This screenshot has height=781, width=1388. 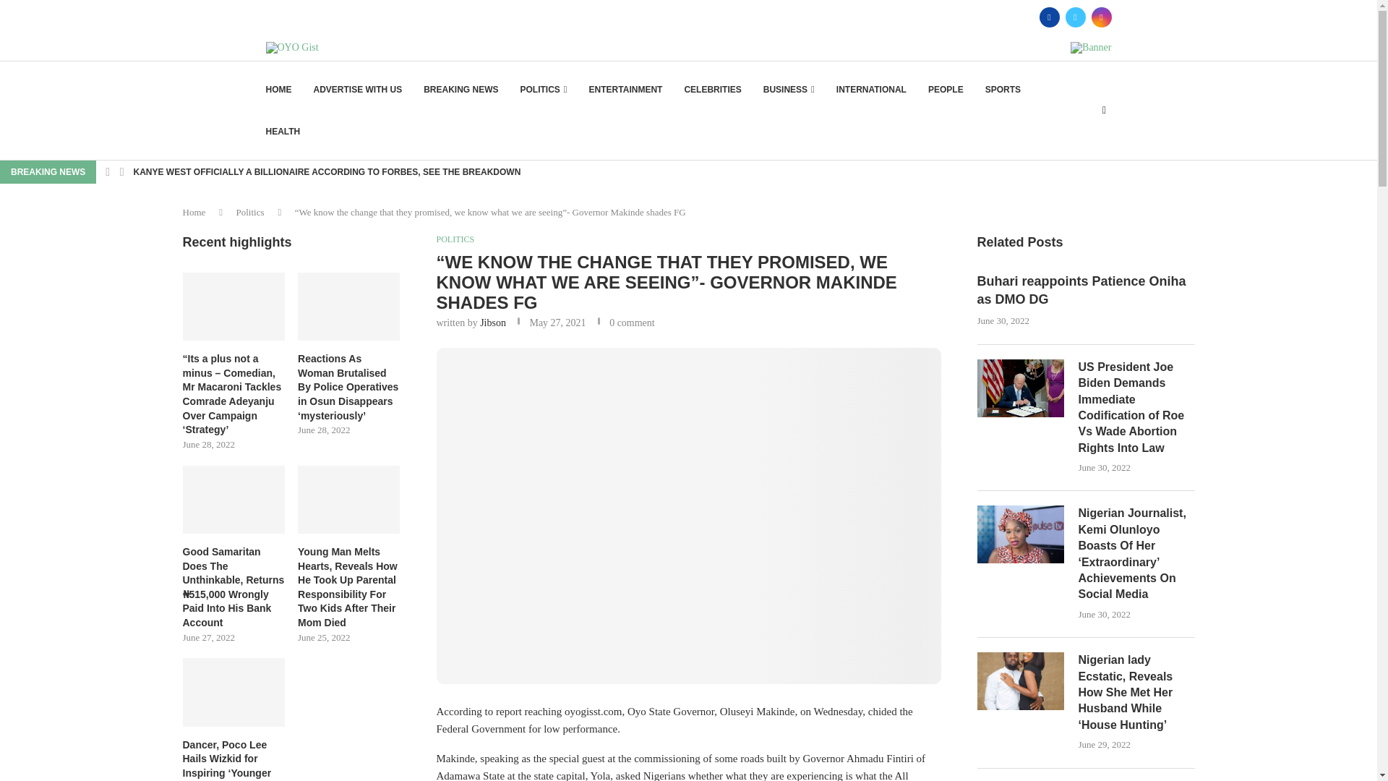 I want to click on ADVERTISE WITH US, so click(x=357, y=90).